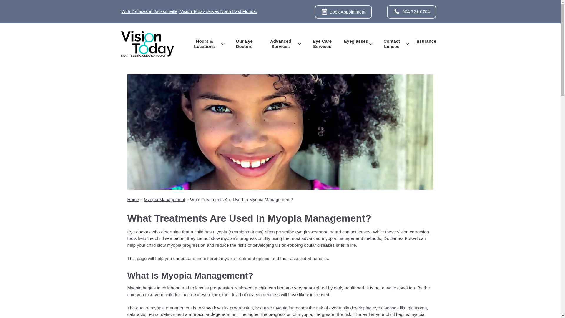 This screenshot has height=318, width=565. Describe the element at coordinates (394, 44) in the screenshot. I see `Contact Lenses` at that location.